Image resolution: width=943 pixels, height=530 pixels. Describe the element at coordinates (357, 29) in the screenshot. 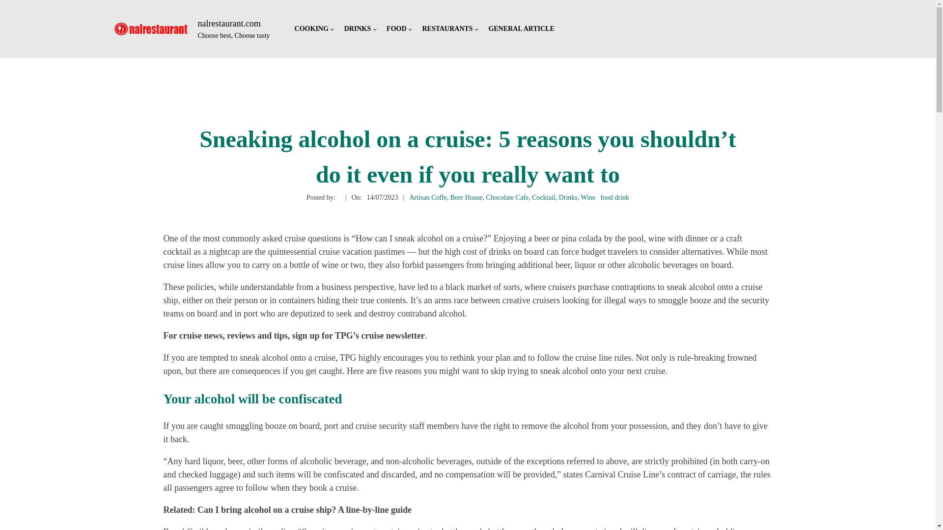

I see `DRINKS` at that location.